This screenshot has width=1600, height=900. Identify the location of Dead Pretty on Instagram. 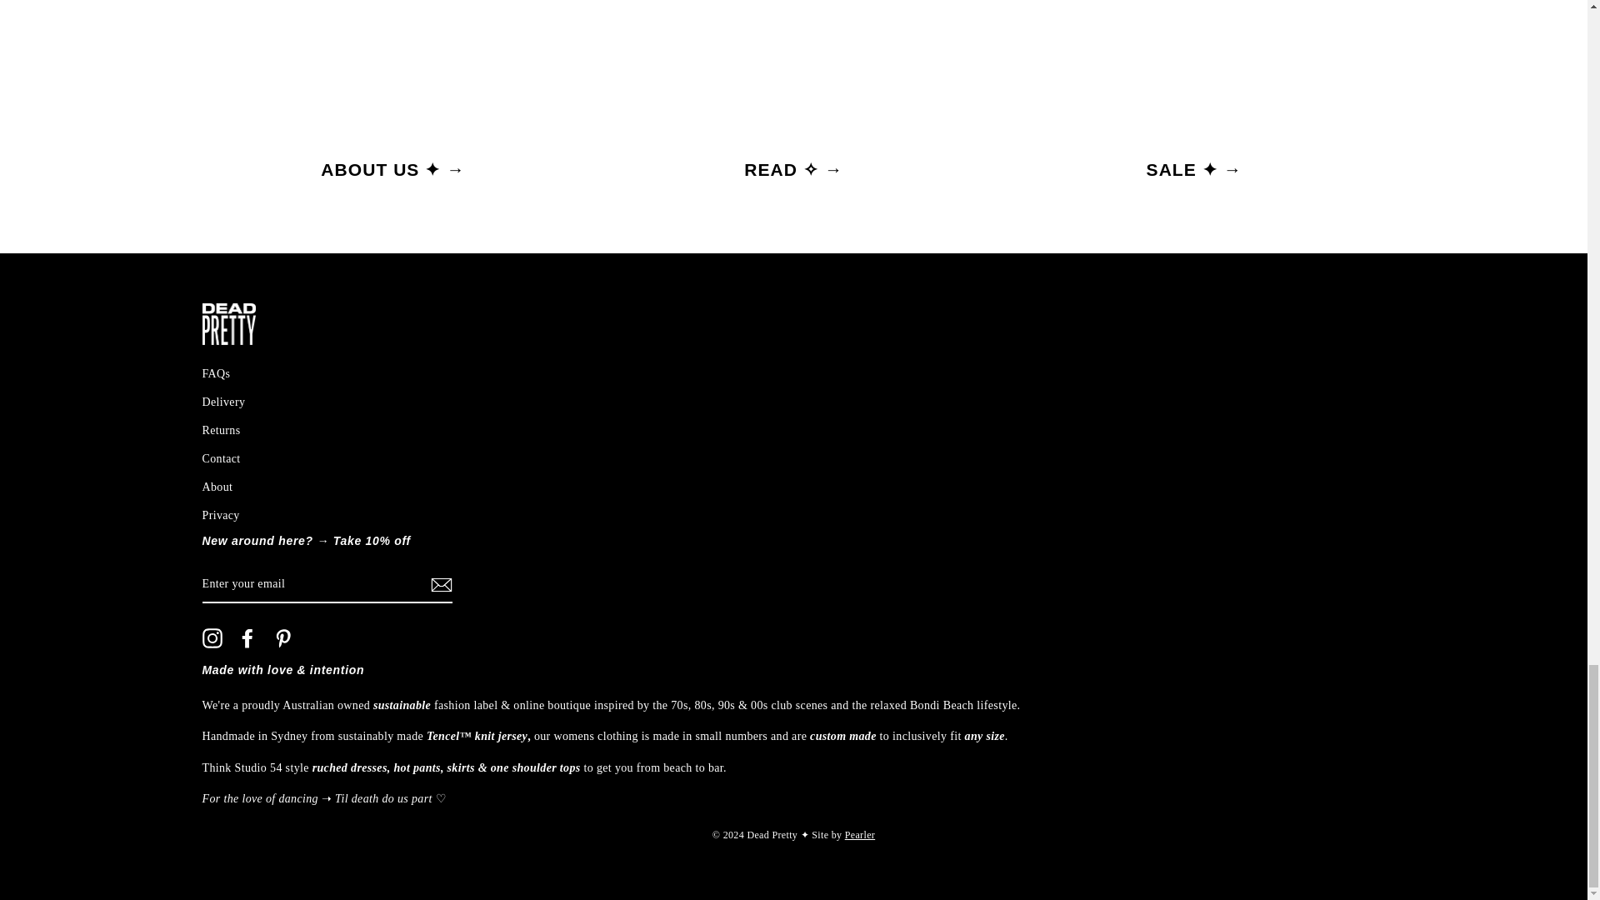
(212, 637).